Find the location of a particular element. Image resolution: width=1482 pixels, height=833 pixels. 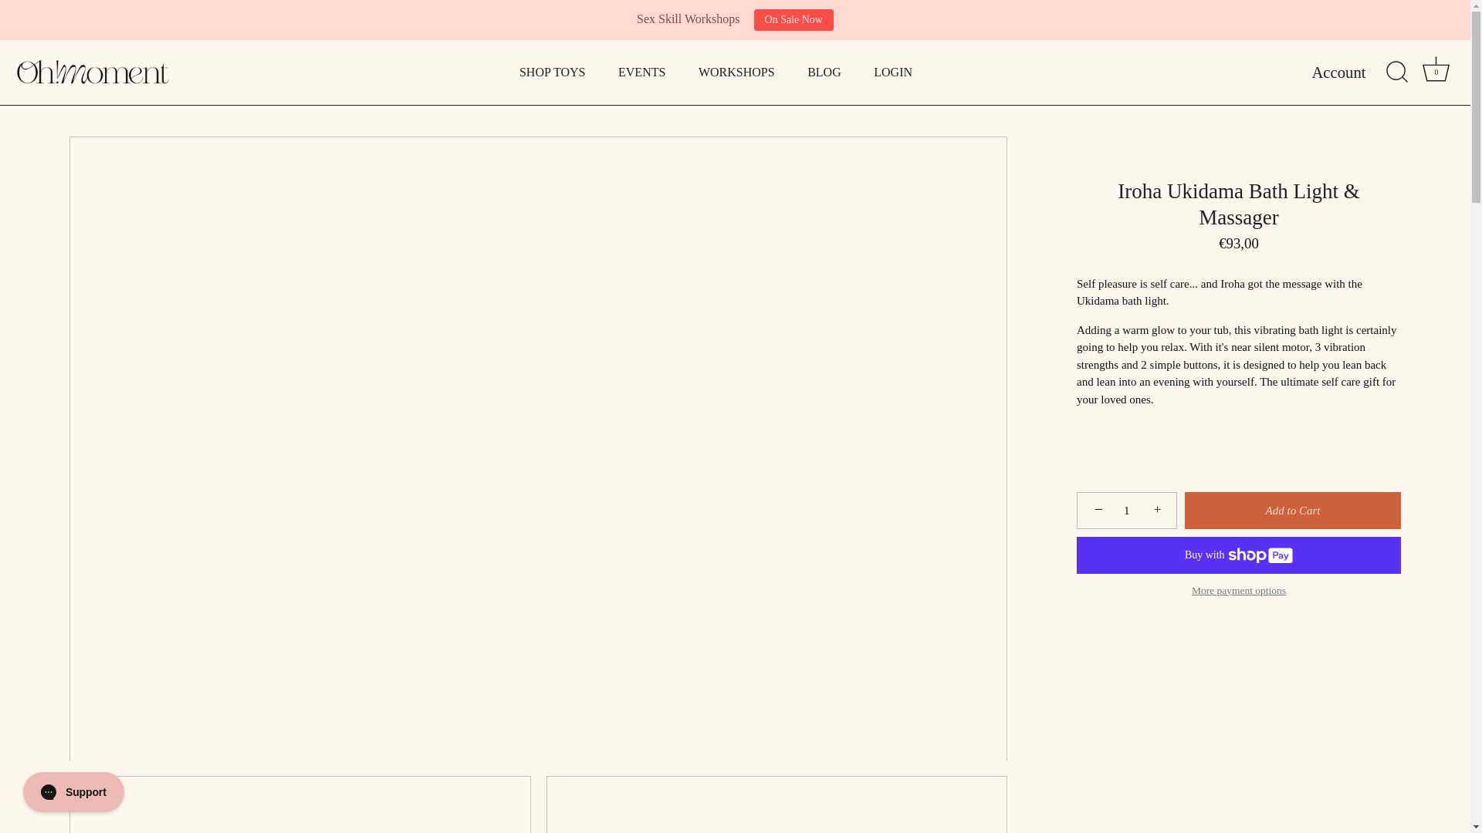

Cart is located at coordinates (824, 73).